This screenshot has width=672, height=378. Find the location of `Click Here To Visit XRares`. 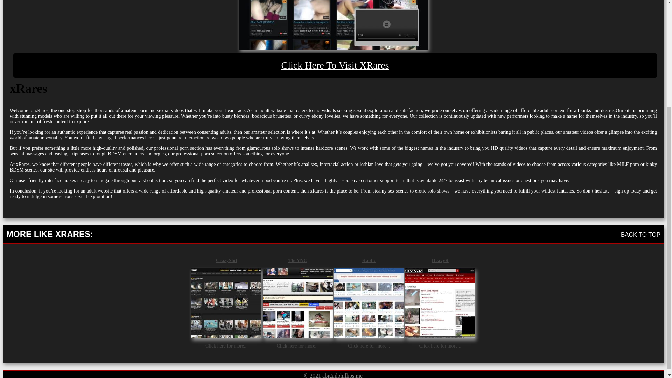

Click Here To Visit XRares is located at coordinates (335, 65).